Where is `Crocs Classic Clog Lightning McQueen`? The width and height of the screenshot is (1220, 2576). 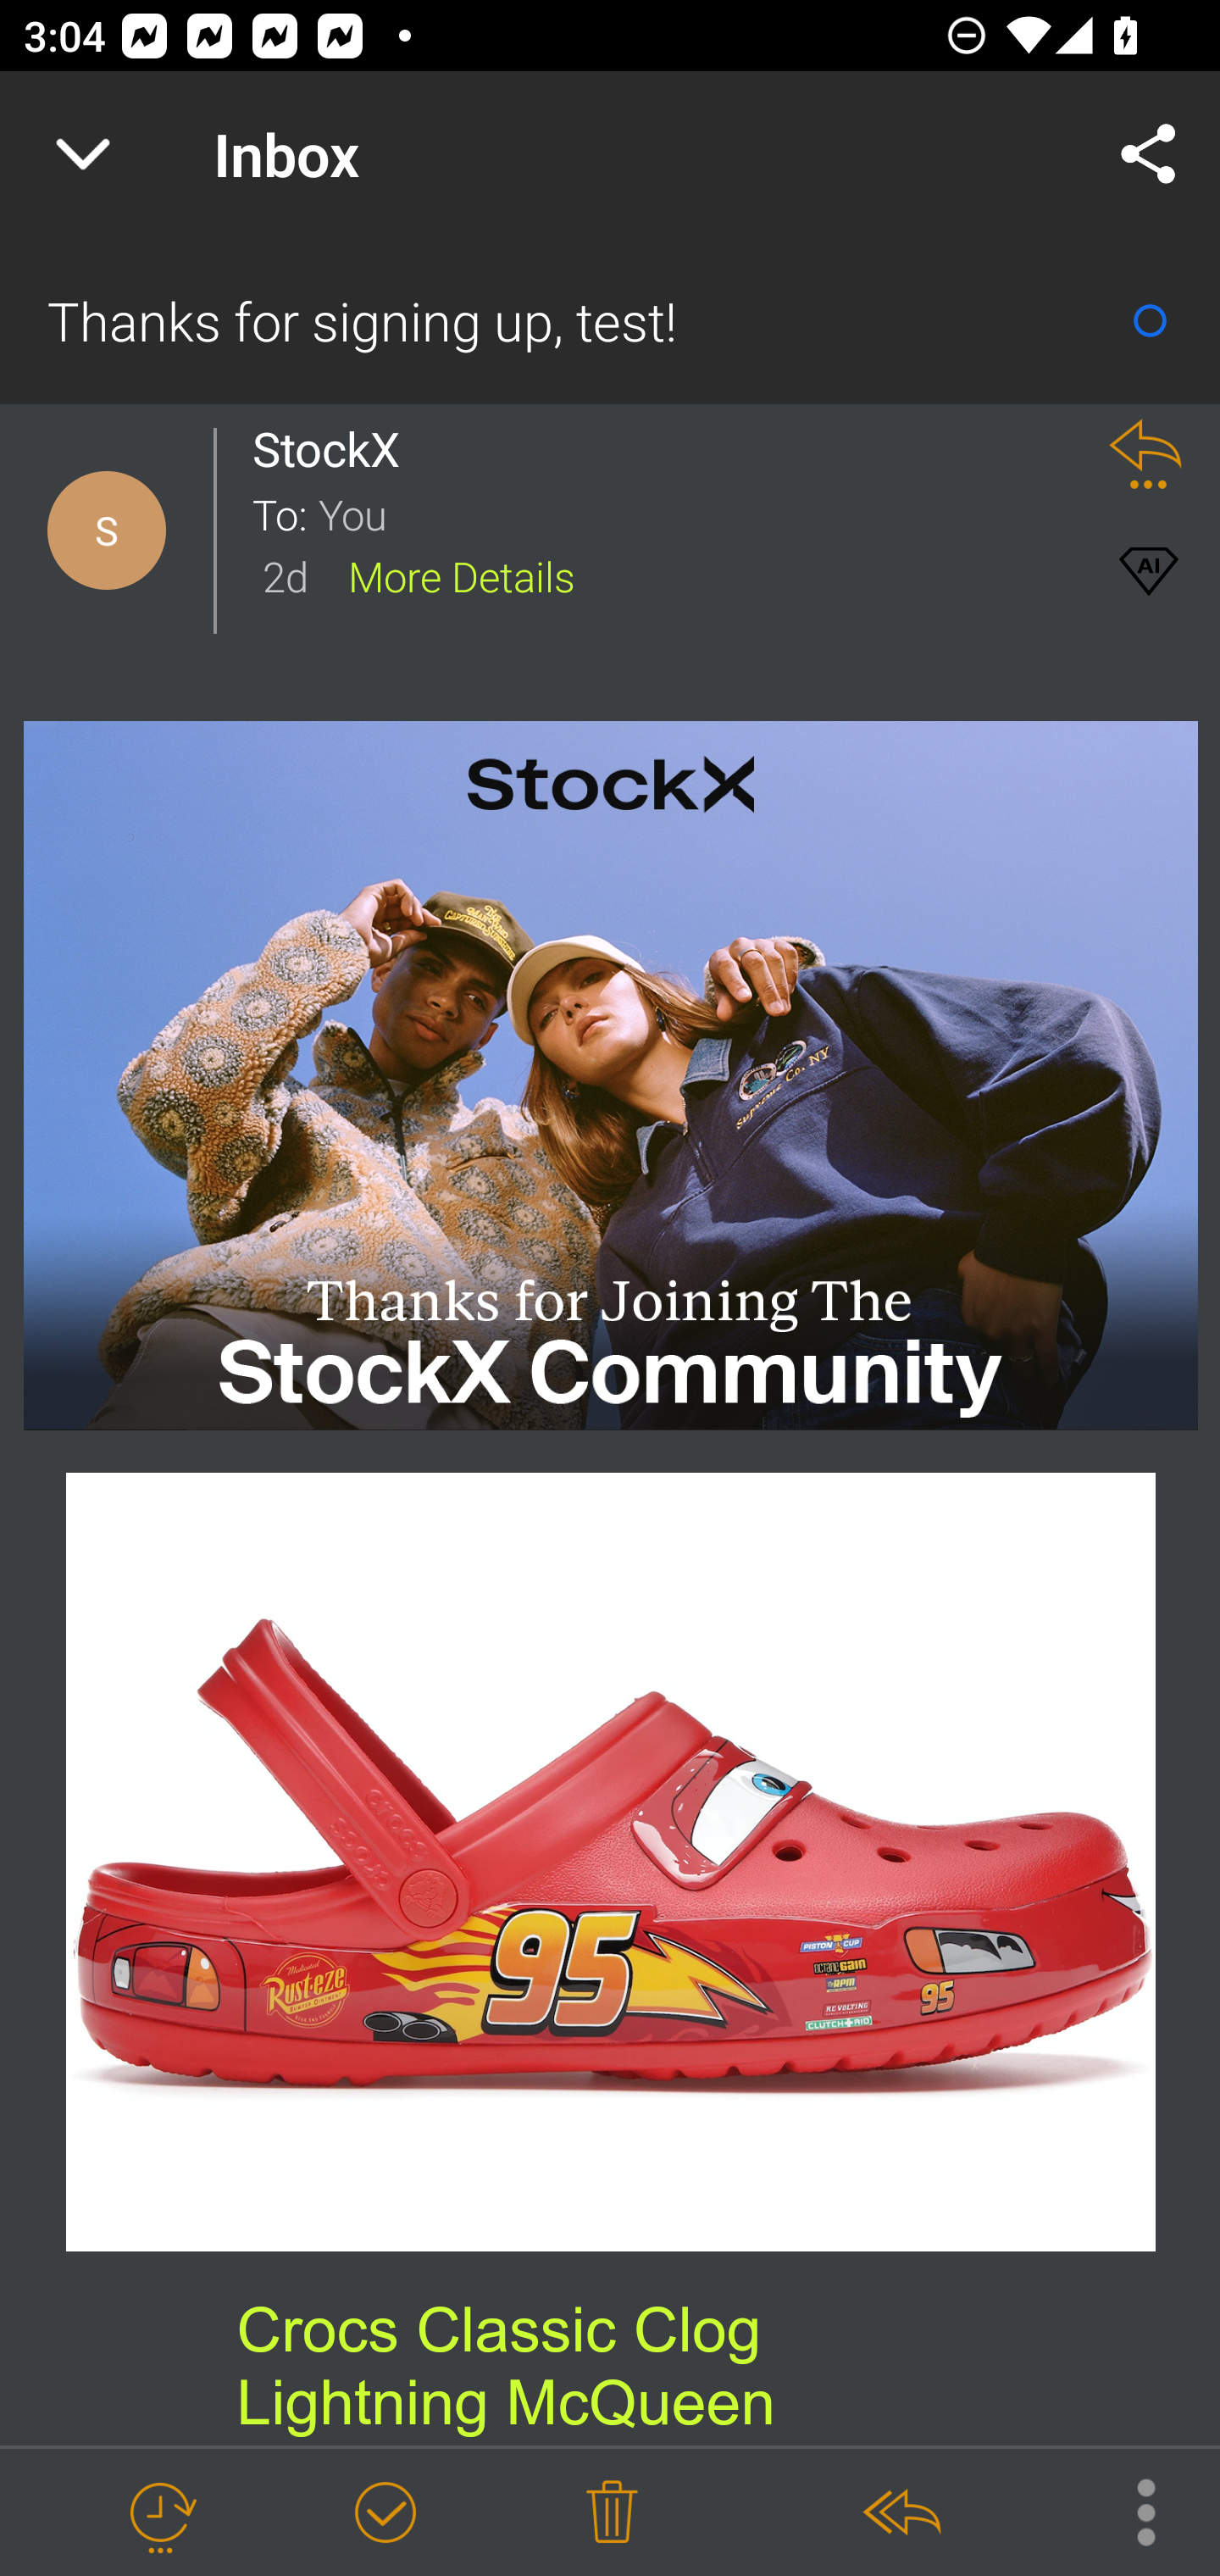 Crocs Classic Clog Lightning McQueen is located at coordinates (505, 2366).